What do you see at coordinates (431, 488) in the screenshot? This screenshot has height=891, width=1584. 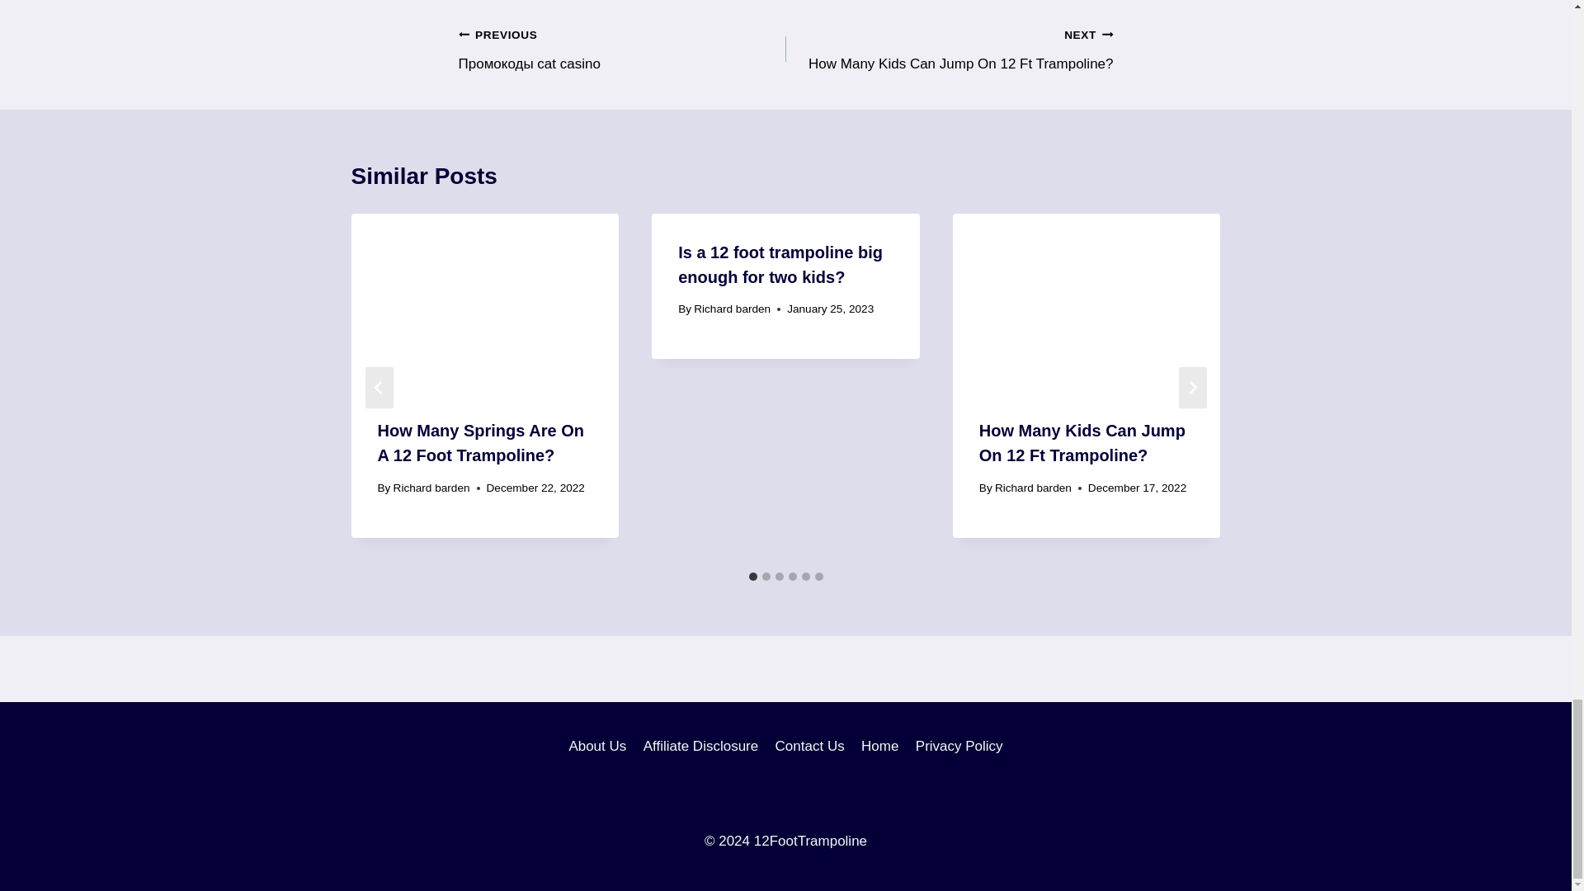 I see `Richard barden` at bounding box center [431, 488].